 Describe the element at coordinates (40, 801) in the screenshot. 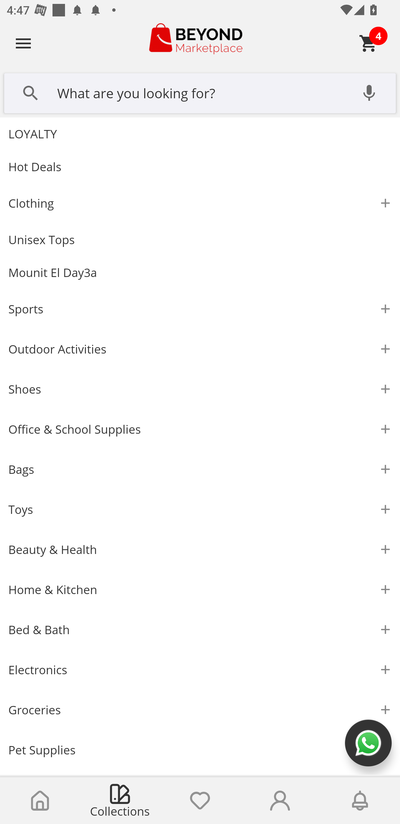

I see `Home` at that location.